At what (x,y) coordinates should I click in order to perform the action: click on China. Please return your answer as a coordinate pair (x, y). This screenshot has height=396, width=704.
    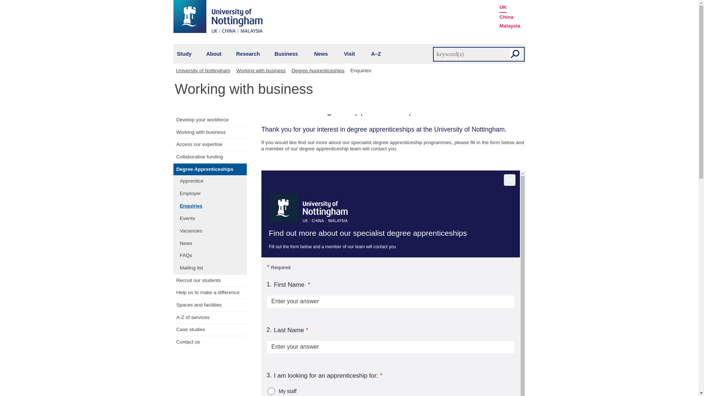
    Looking at the image, I should click on (506, 17).